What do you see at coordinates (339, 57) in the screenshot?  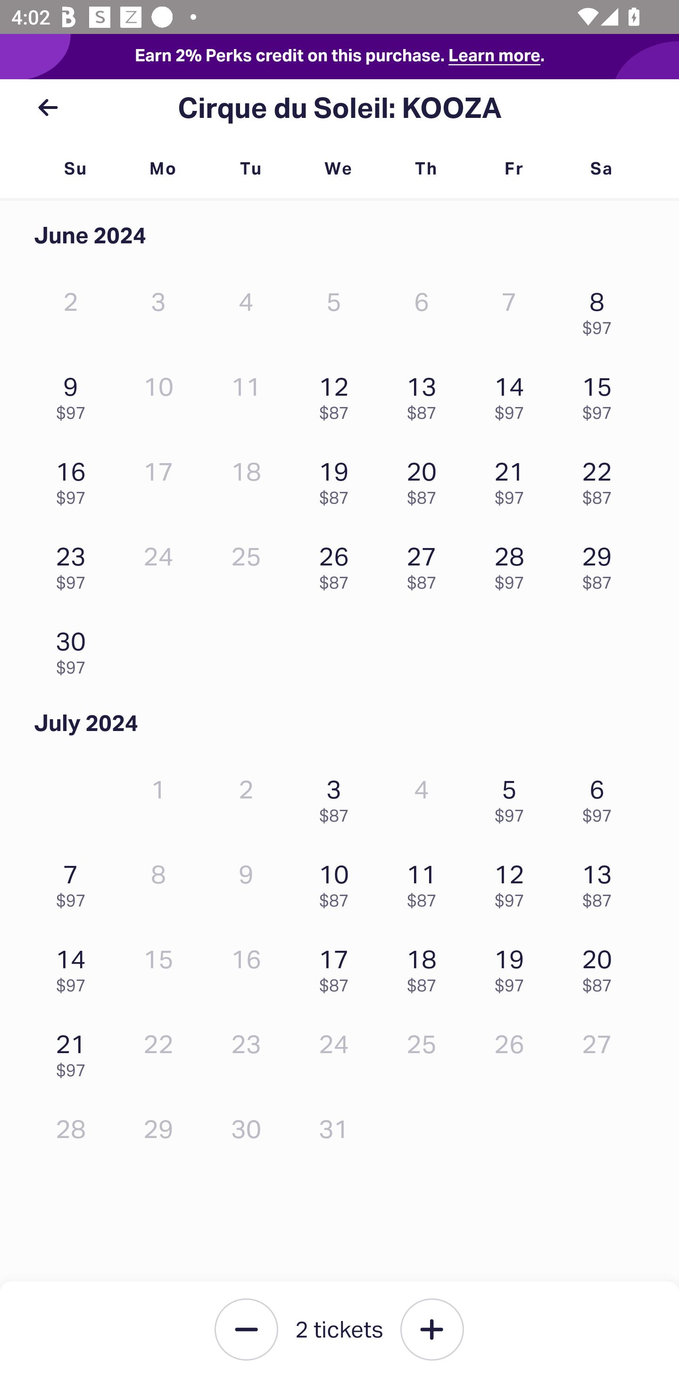 I see `Earn 2% Perks credit on this purchase. Learn more.` at bounding box center [339, 57].